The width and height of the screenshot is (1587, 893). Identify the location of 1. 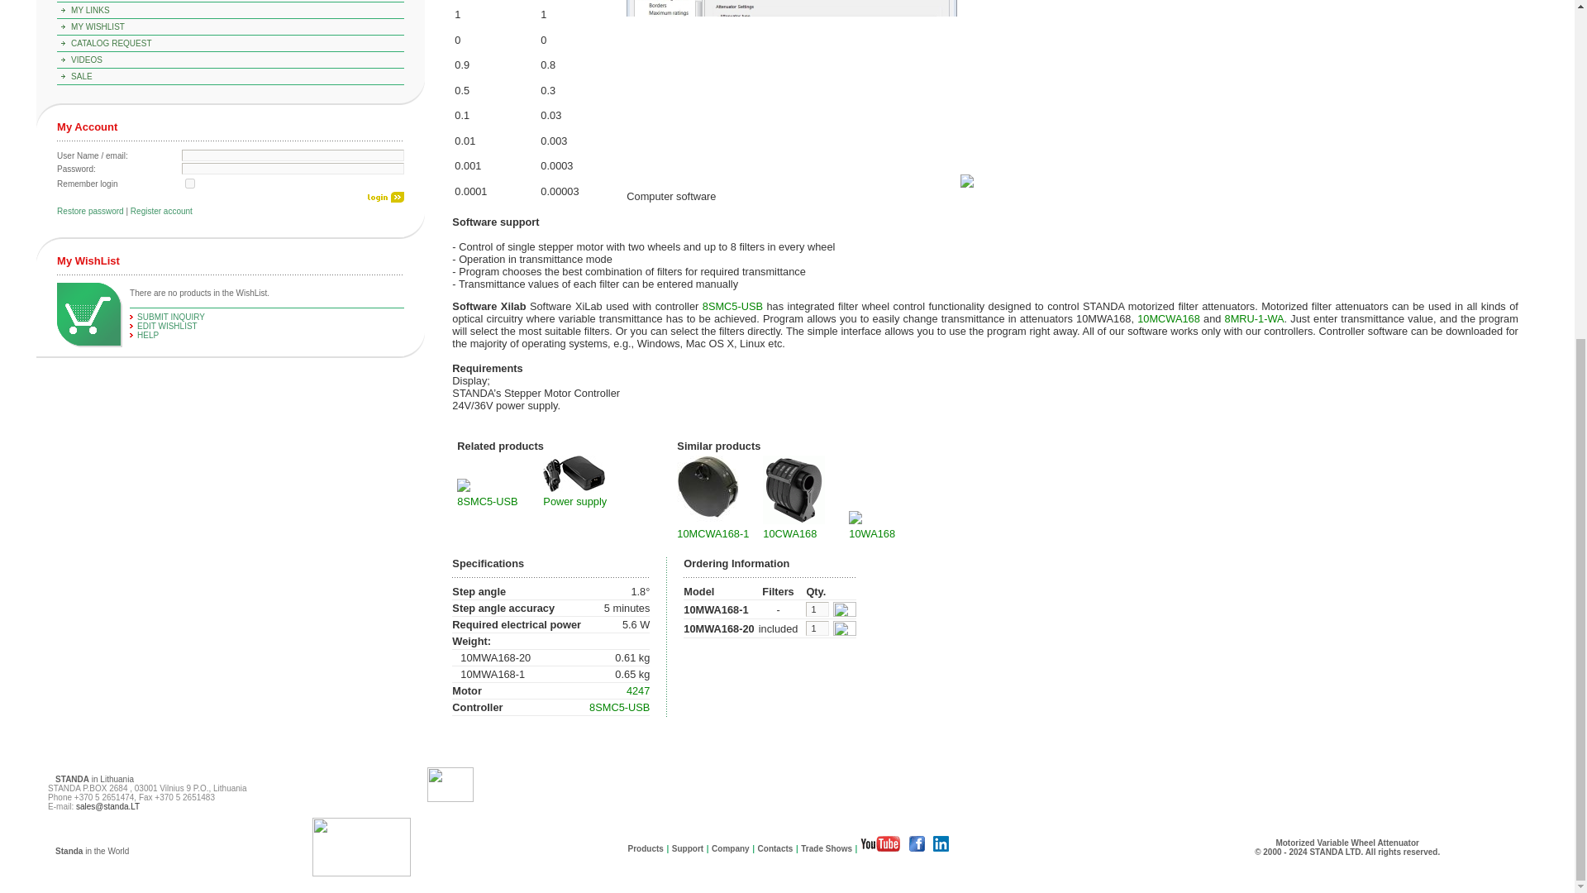
(190, 184).